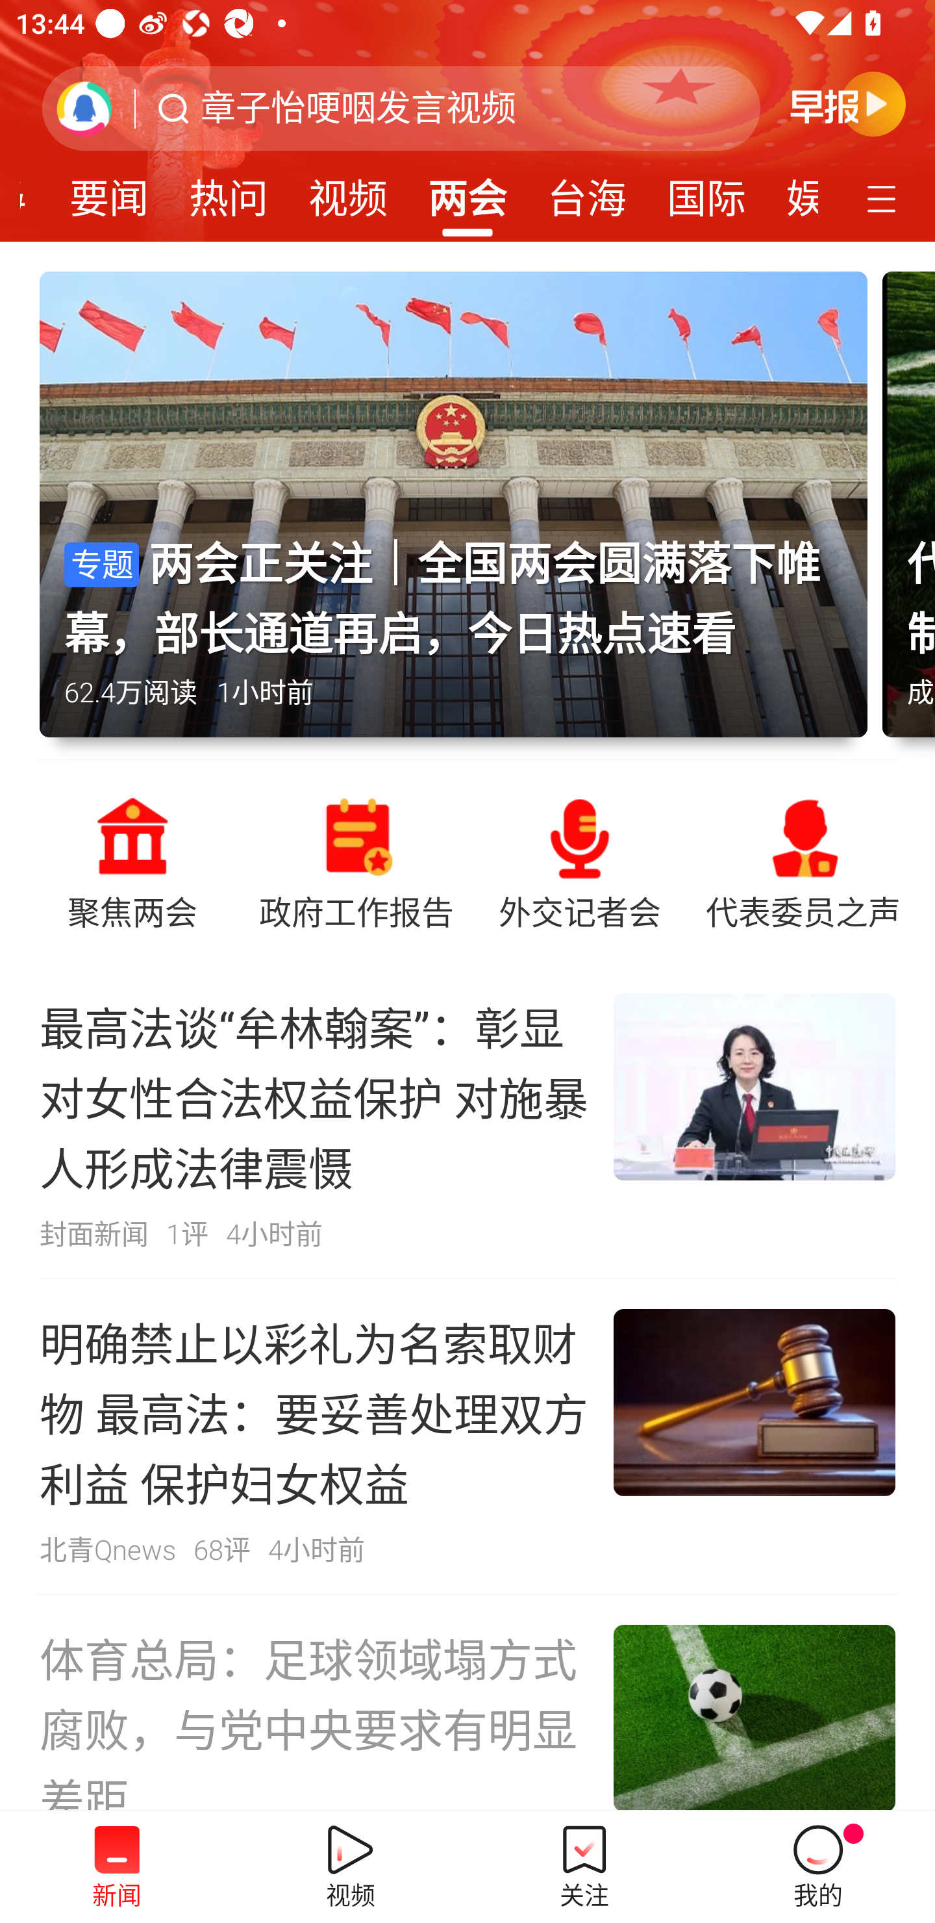  I want to click on 国际, so click(706, 191).